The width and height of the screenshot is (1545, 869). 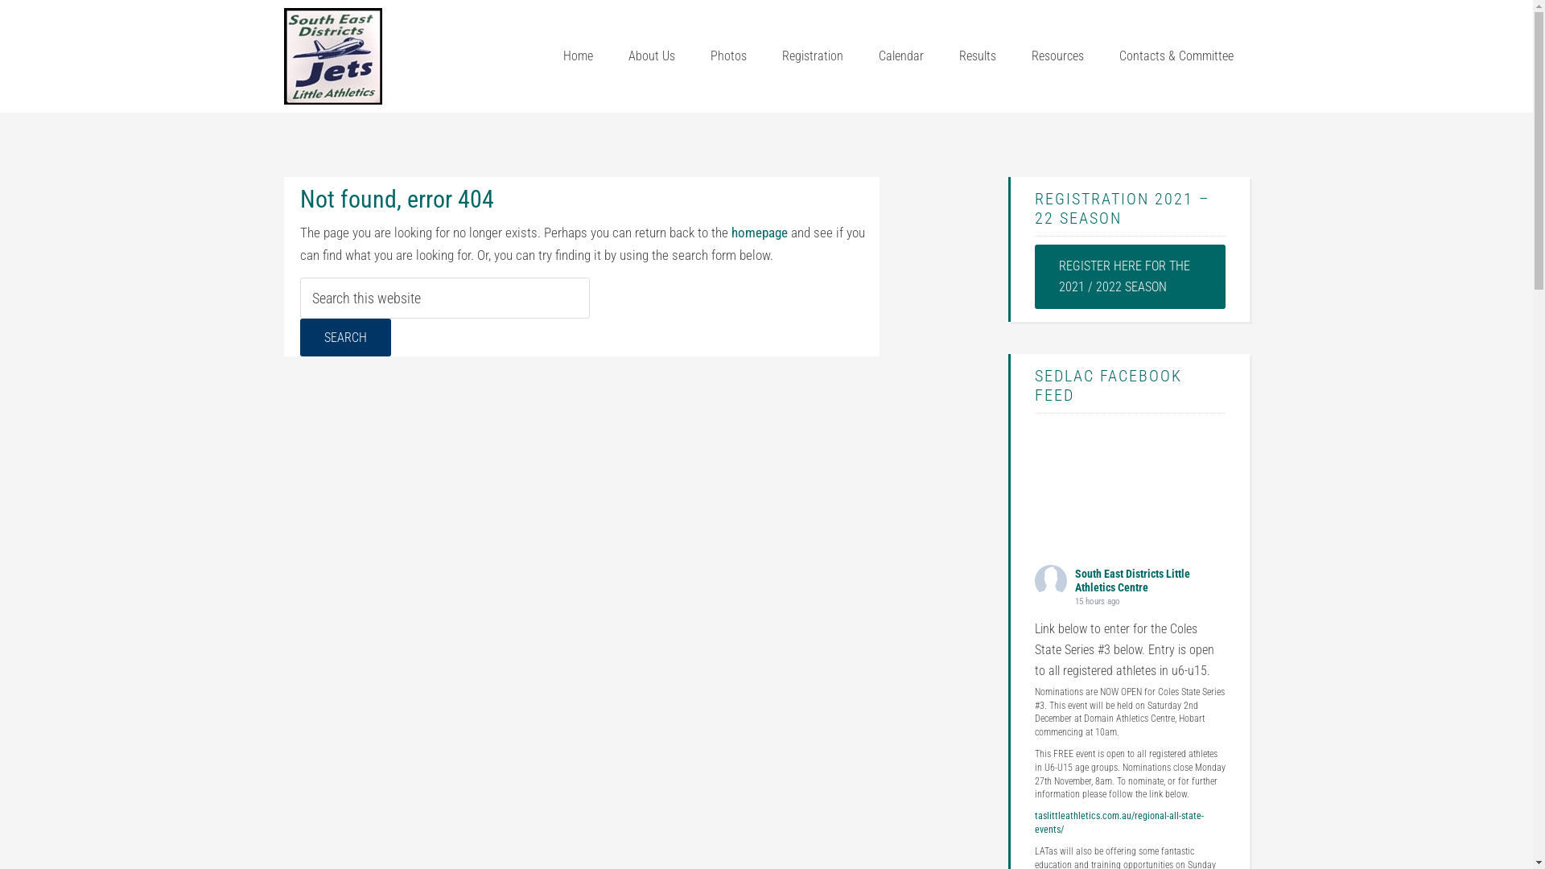 I want to click on Results, so click(x=978, y=56).